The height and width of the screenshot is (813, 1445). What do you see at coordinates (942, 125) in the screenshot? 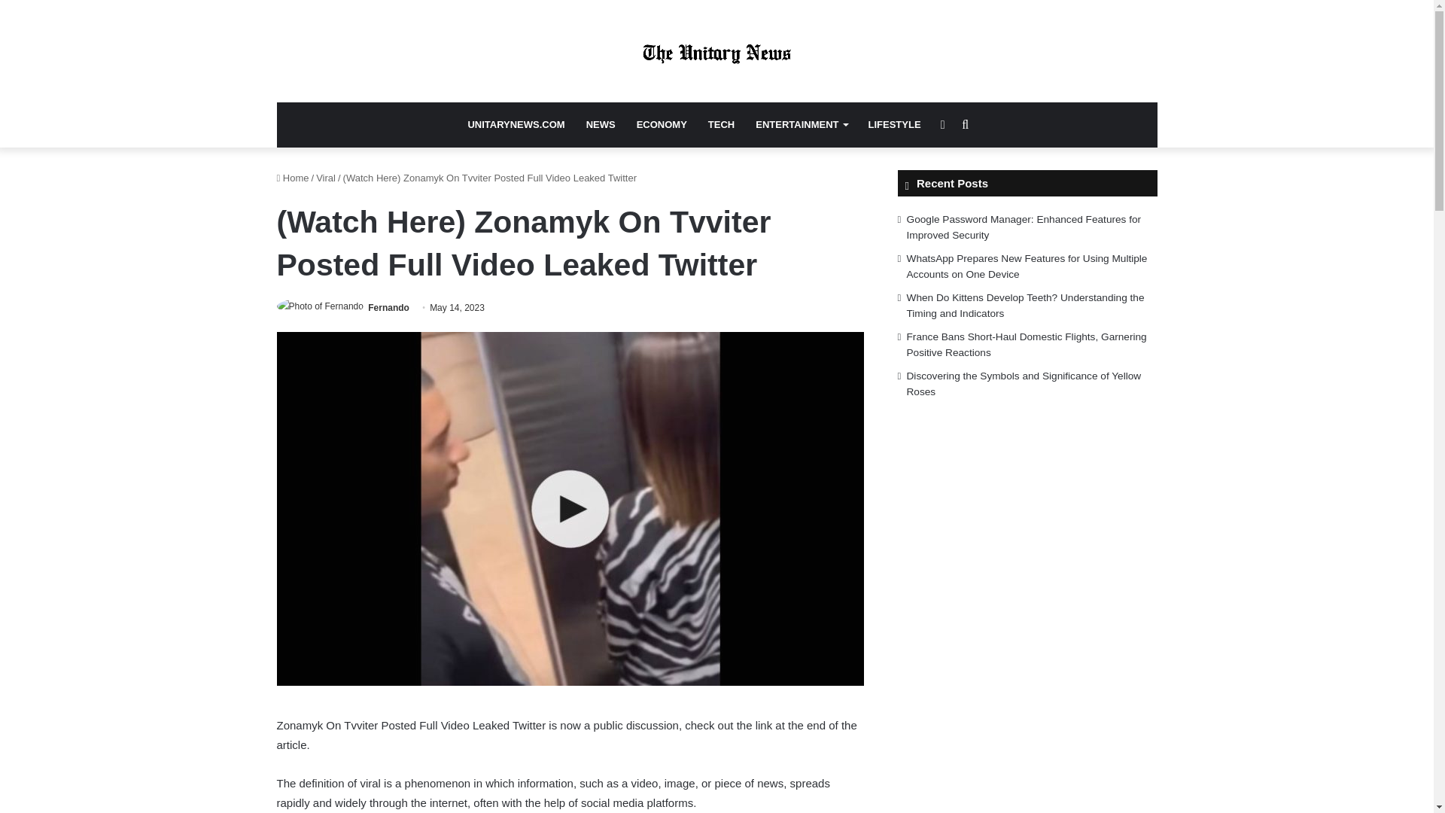
I see `Switch skin` at bounding box center [942, 125].